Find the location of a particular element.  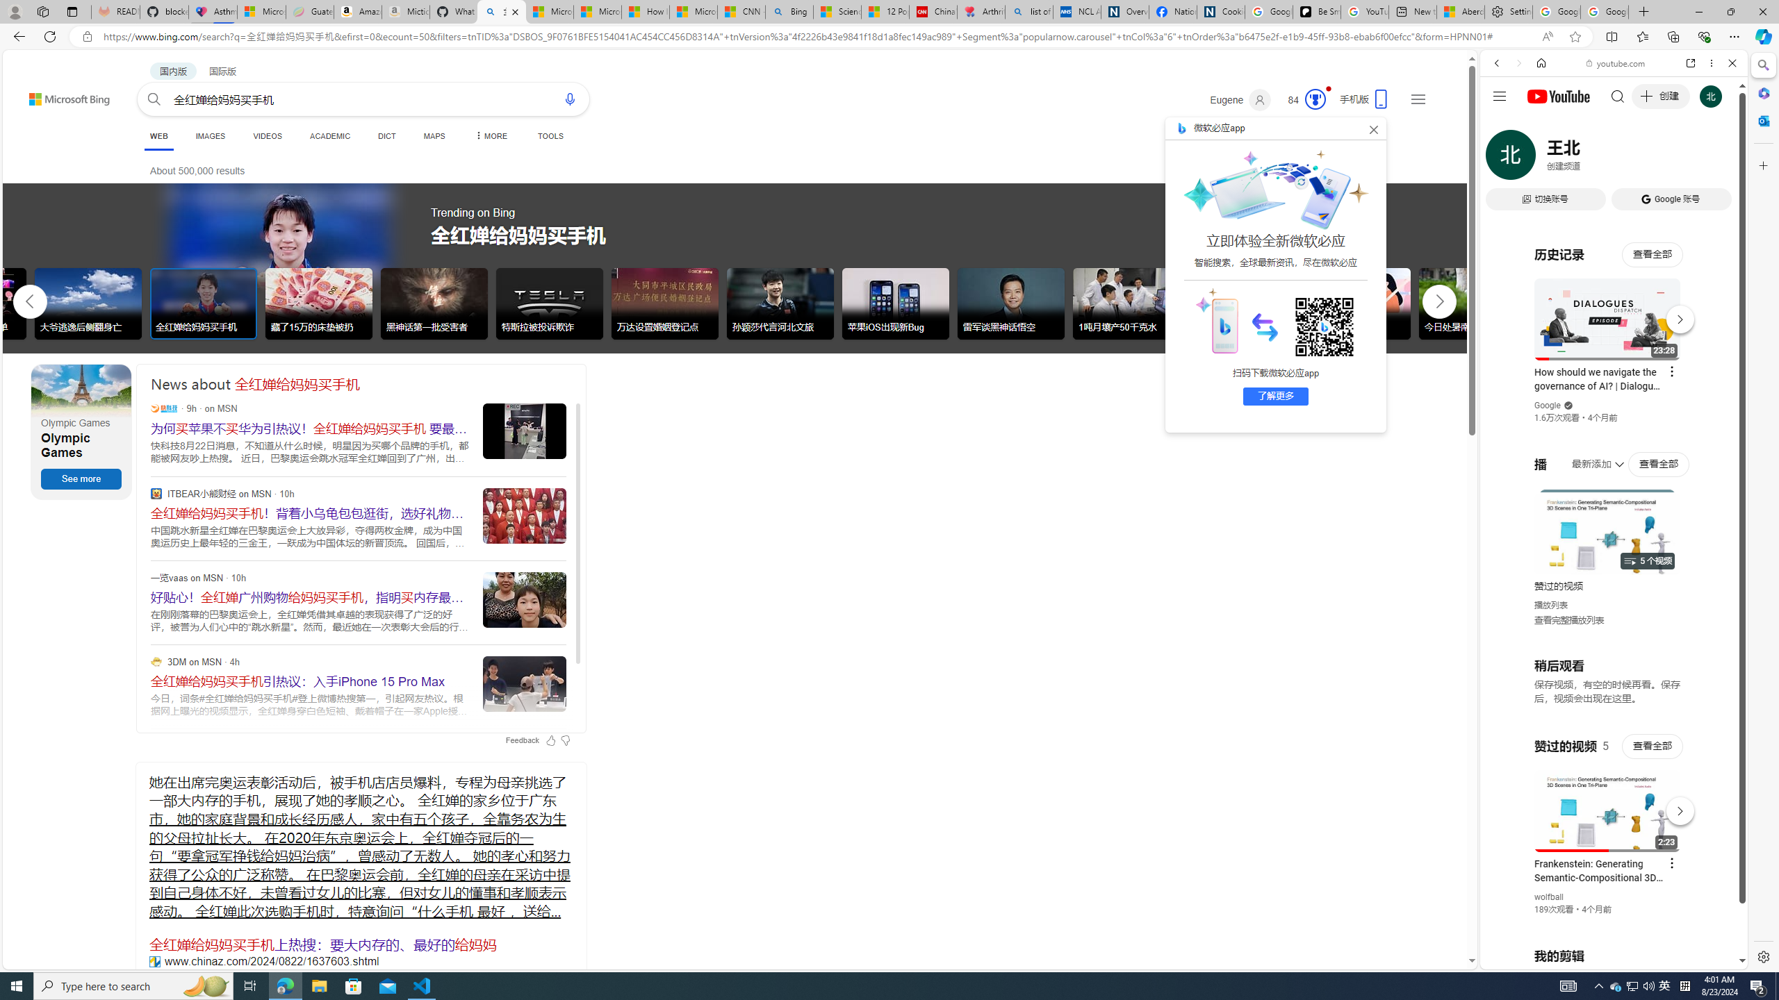

Preferences is located at coordinates (1715, 158).